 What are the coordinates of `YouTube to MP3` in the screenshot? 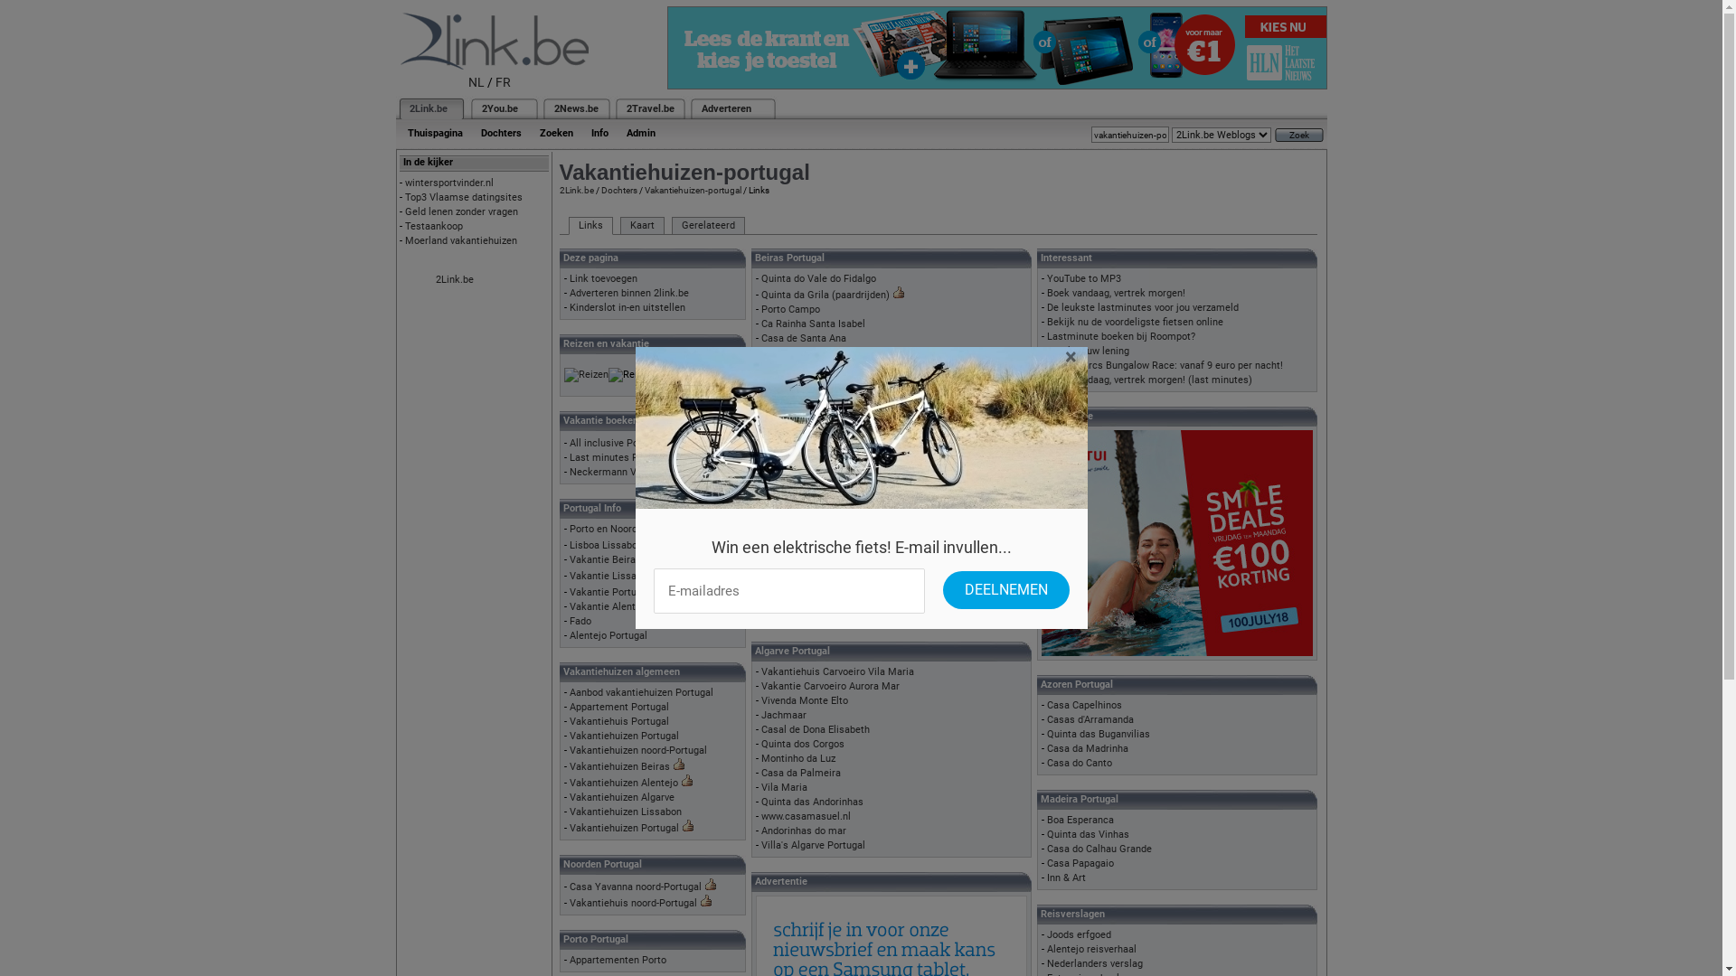 It's located at (1084, 278).